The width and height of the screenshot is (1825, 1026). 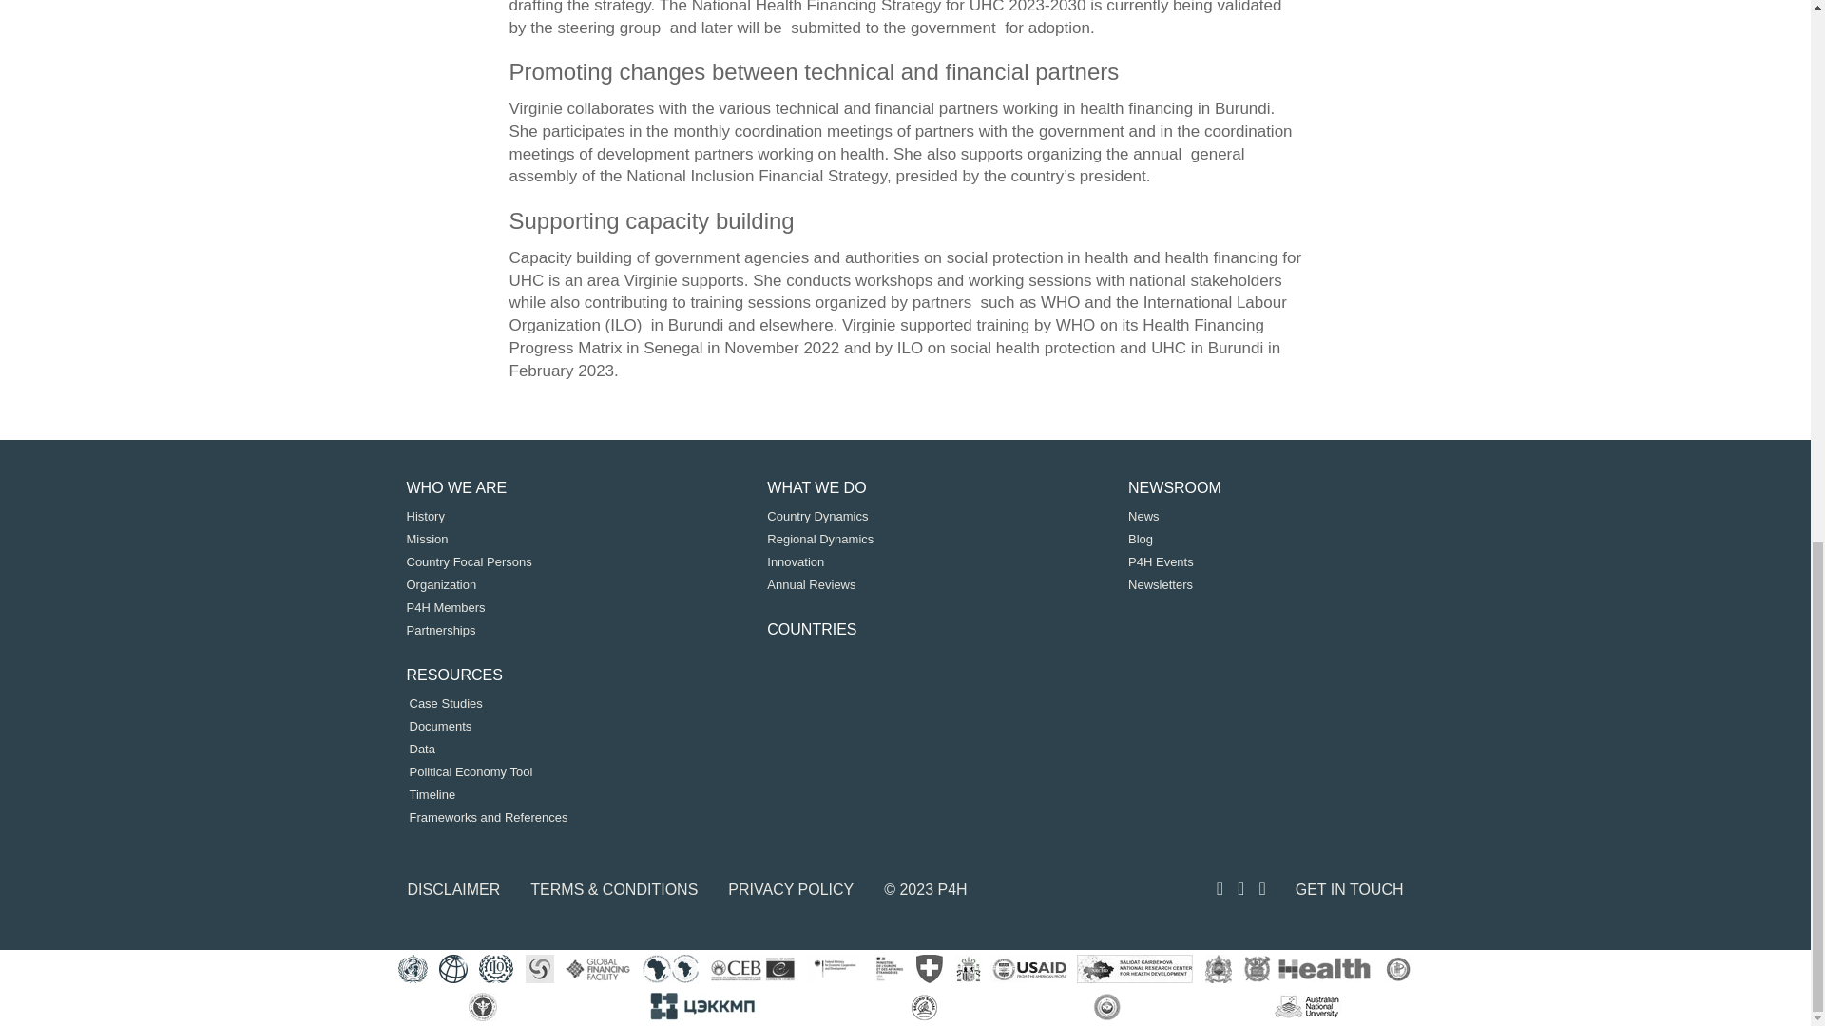 I want to click on logo-combined-grey, so click(x=1030, y=969).